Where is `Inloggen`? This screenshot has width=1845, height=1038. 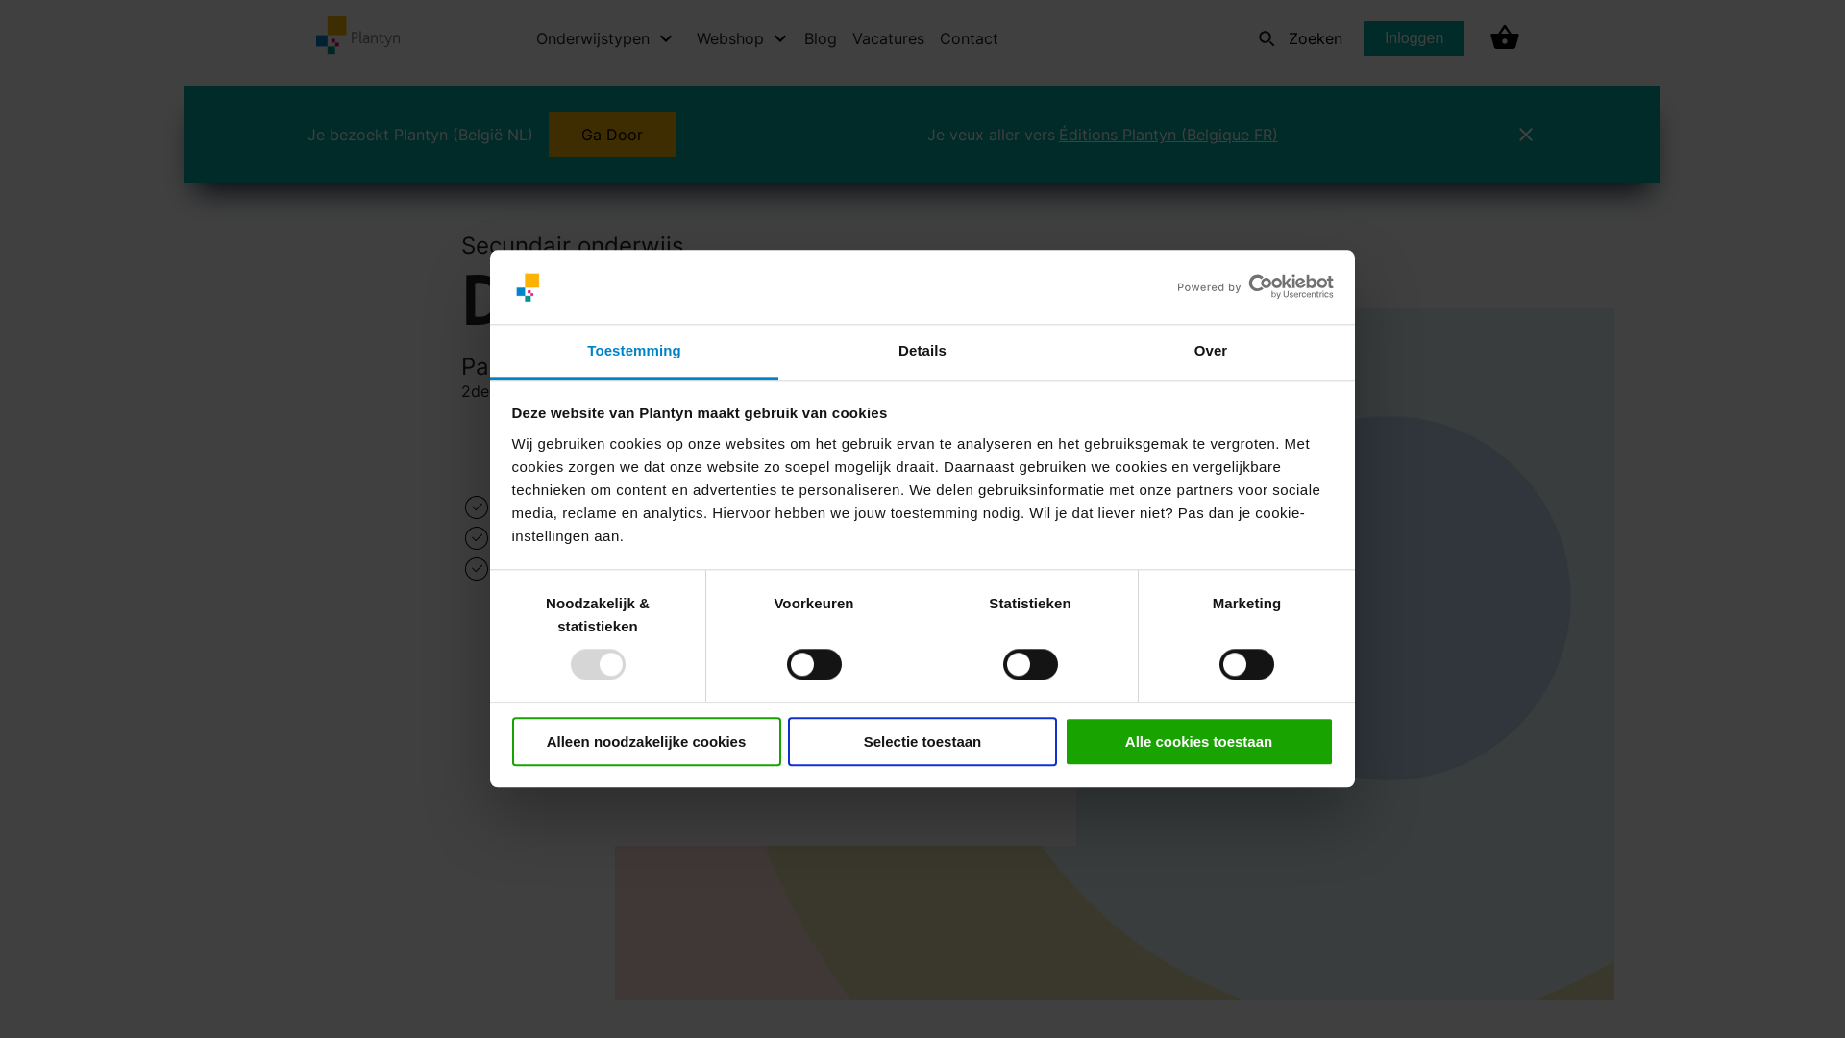
Inloggen is located at coordinates (1414, 38).